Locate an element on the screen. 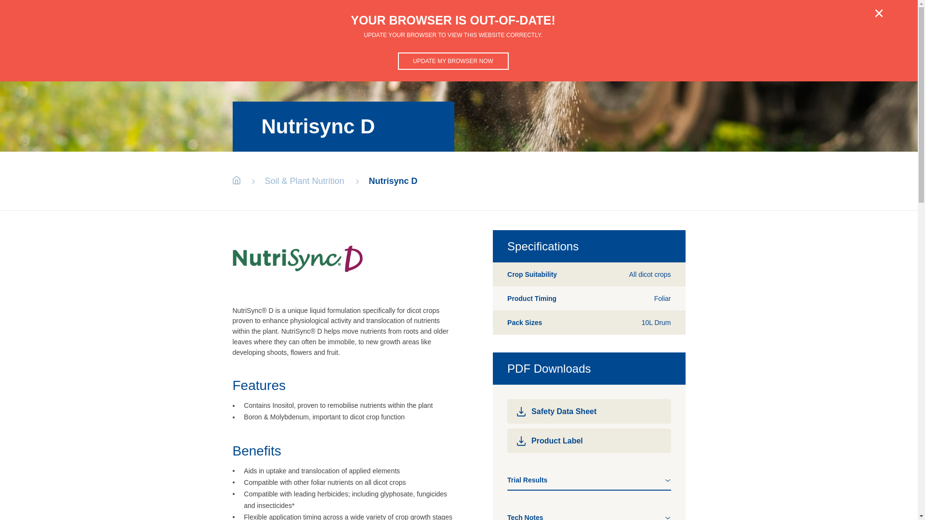 The width and height of the screenshot is (925, 520). Soil & Plant Nutrition is located at coordinates (304, 181).